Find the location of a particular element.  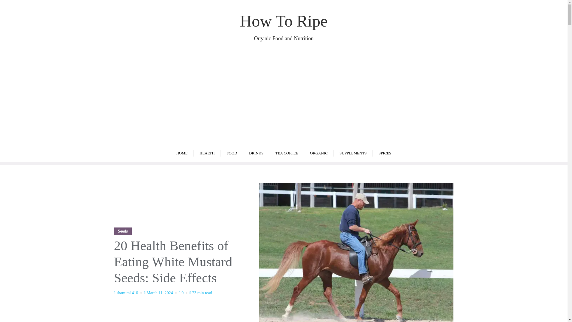

23 min read is located at coordinates (201, 293).